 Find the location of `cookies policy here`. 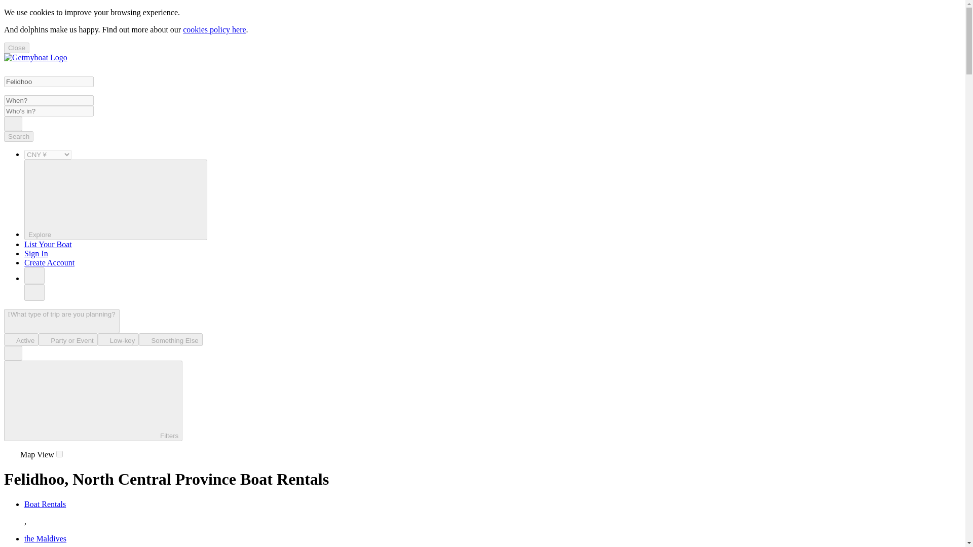

cookies policy here is located at coordinates (214, 29).